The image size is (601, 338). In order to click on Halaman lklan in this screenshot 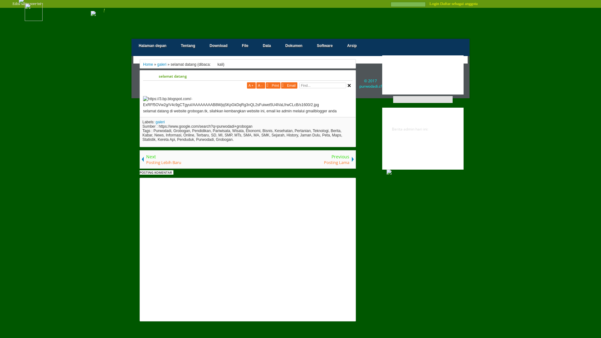, I will do `click(423, 160)`.